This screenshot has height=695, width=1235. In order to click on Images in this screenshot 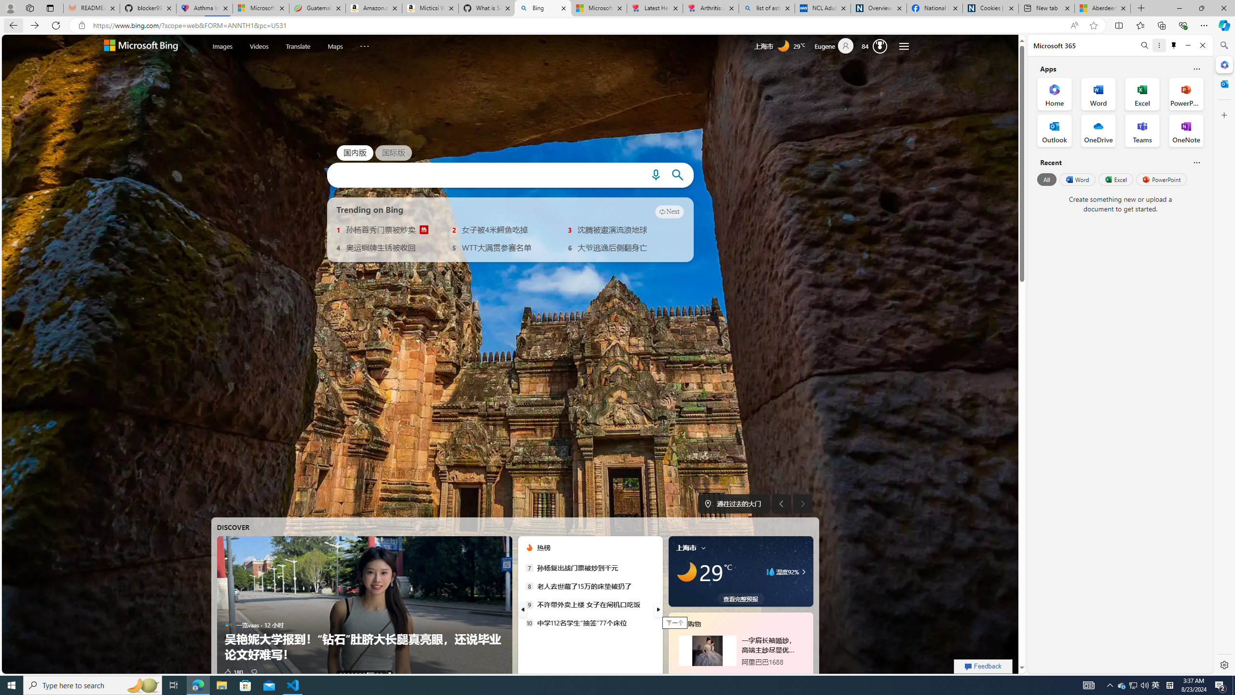, I will do `click(222, 45)`.